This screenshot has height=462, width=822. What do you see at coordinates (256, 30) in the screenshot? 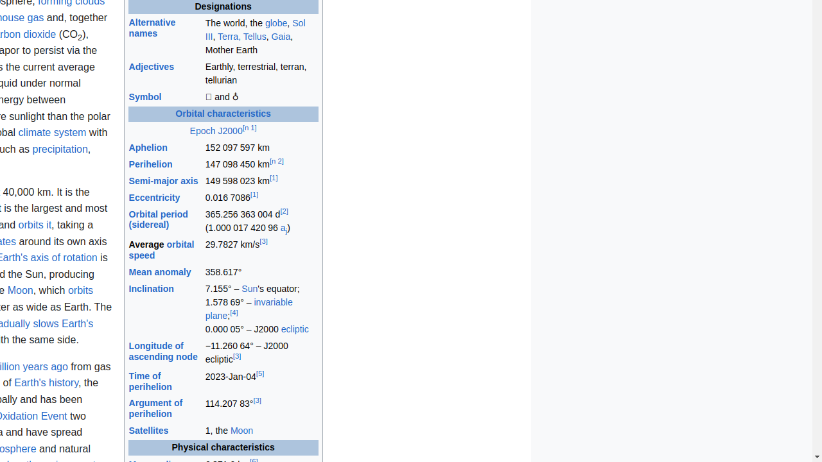
I see `Sol III` at bounding box center [256, 30].